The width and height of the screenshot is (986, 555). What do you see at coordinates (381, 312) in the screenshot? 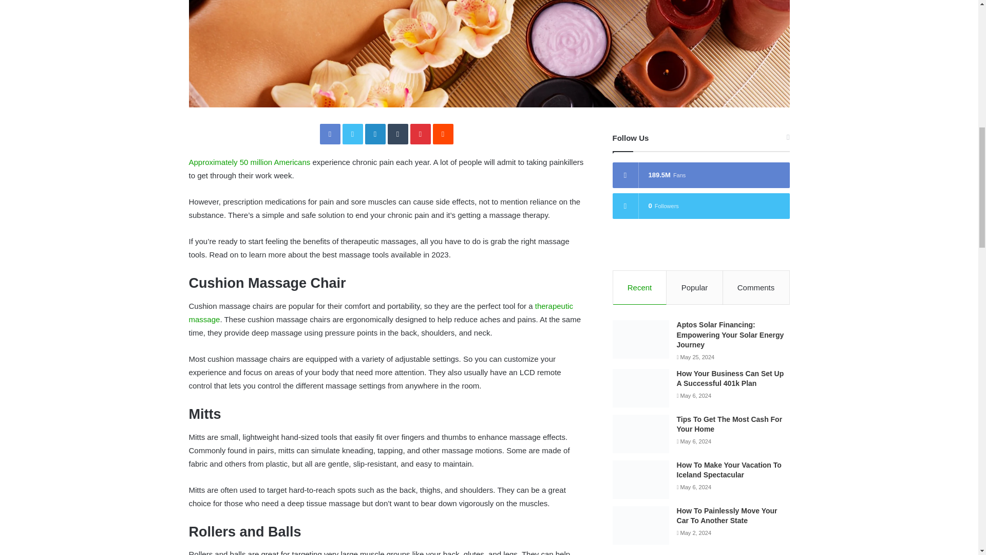
I see `therapeutic massage` at bounding box center [381, 312].